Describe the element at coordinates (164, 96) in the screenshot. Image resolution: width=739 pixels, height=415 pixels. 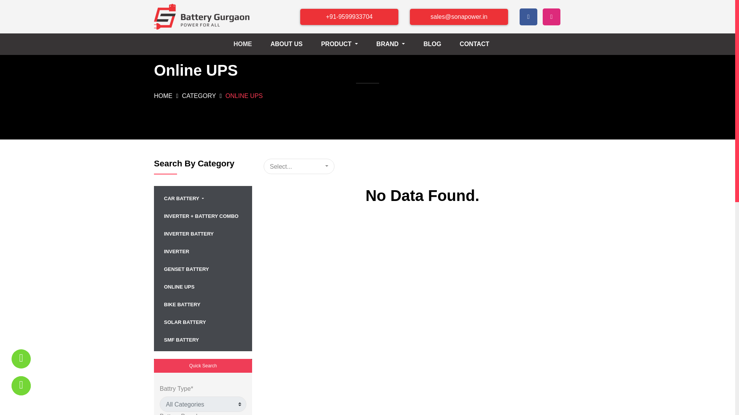
I see `HOME` at that location.